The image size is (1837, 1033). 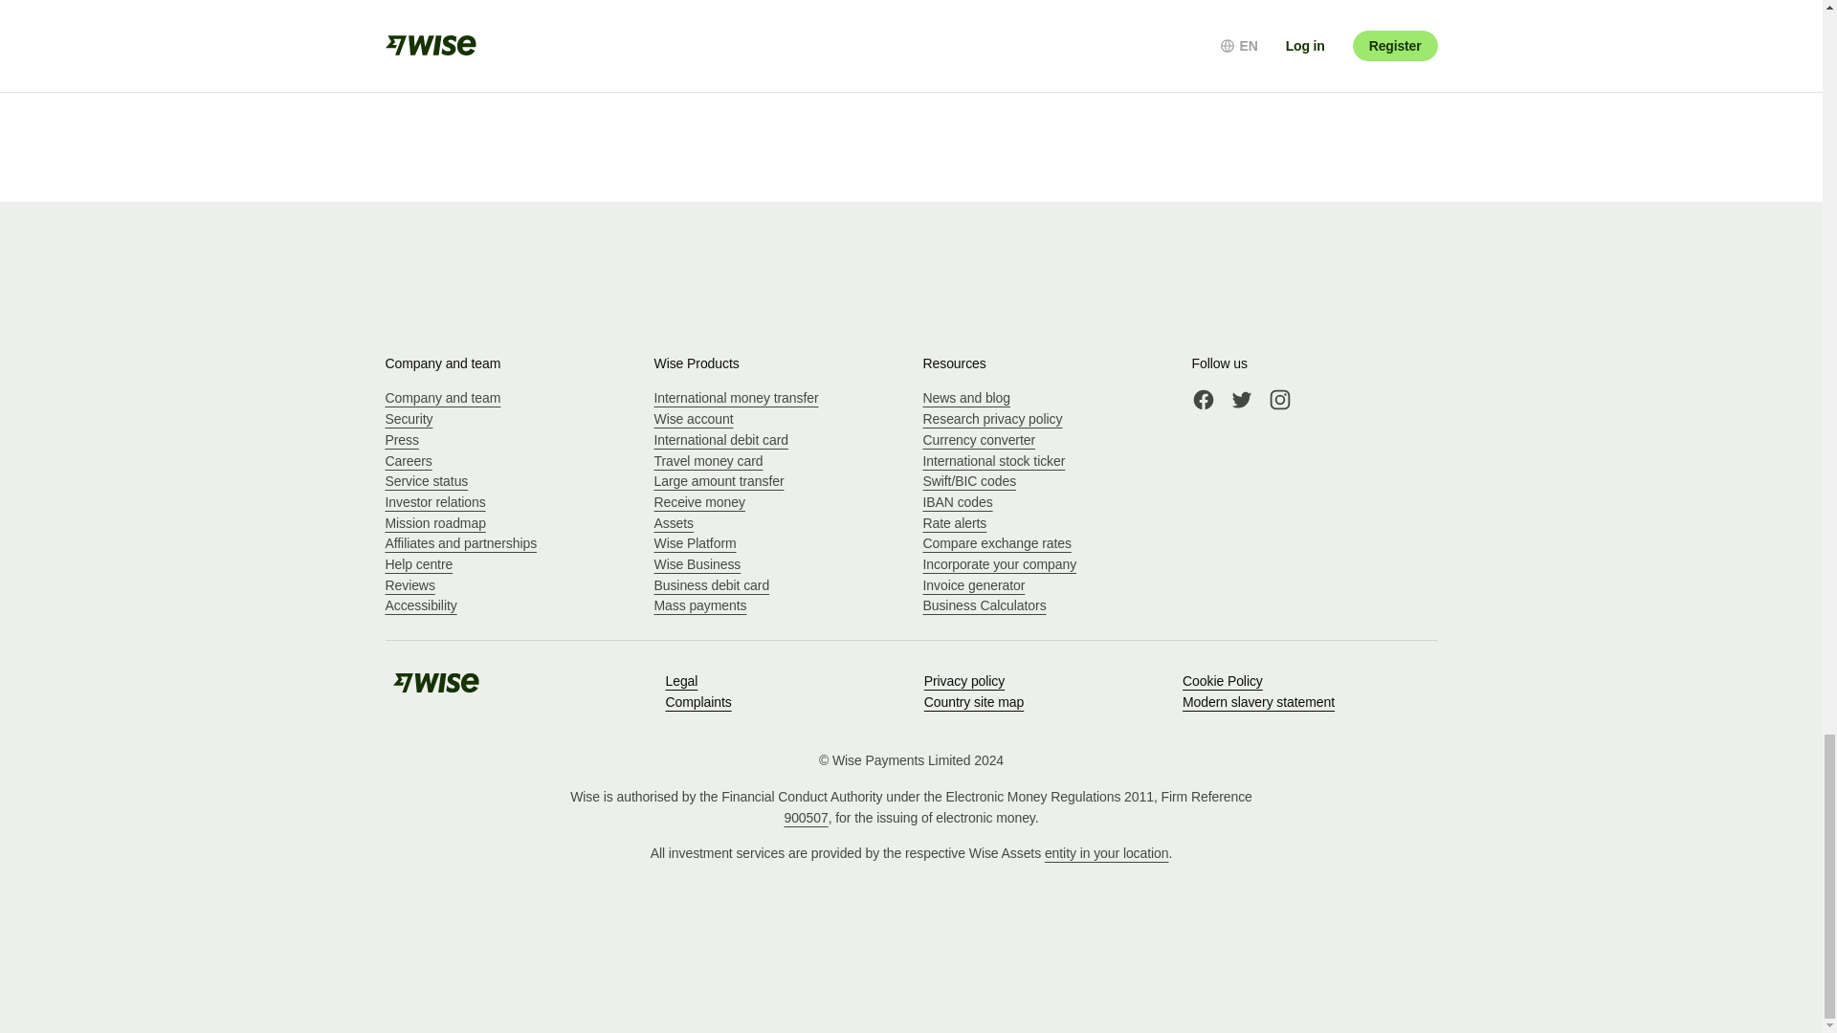 What do you see at coordinates (693, 419) in the screenshot?
I see `Wise account` at bounding box center [693, 419].